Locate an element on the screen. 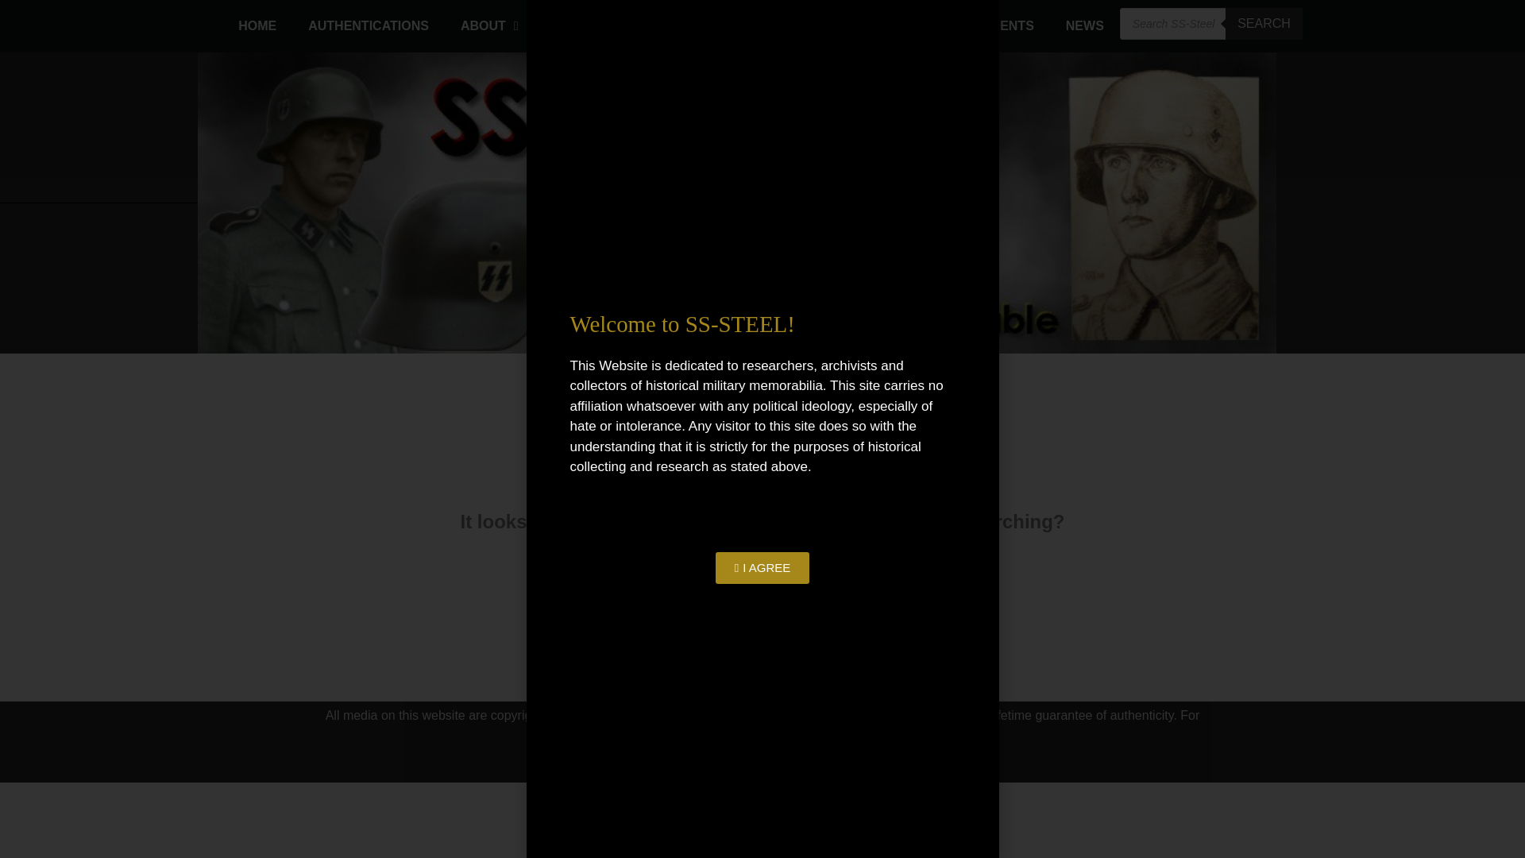  NEWS is located at coordinates (1085, 25).